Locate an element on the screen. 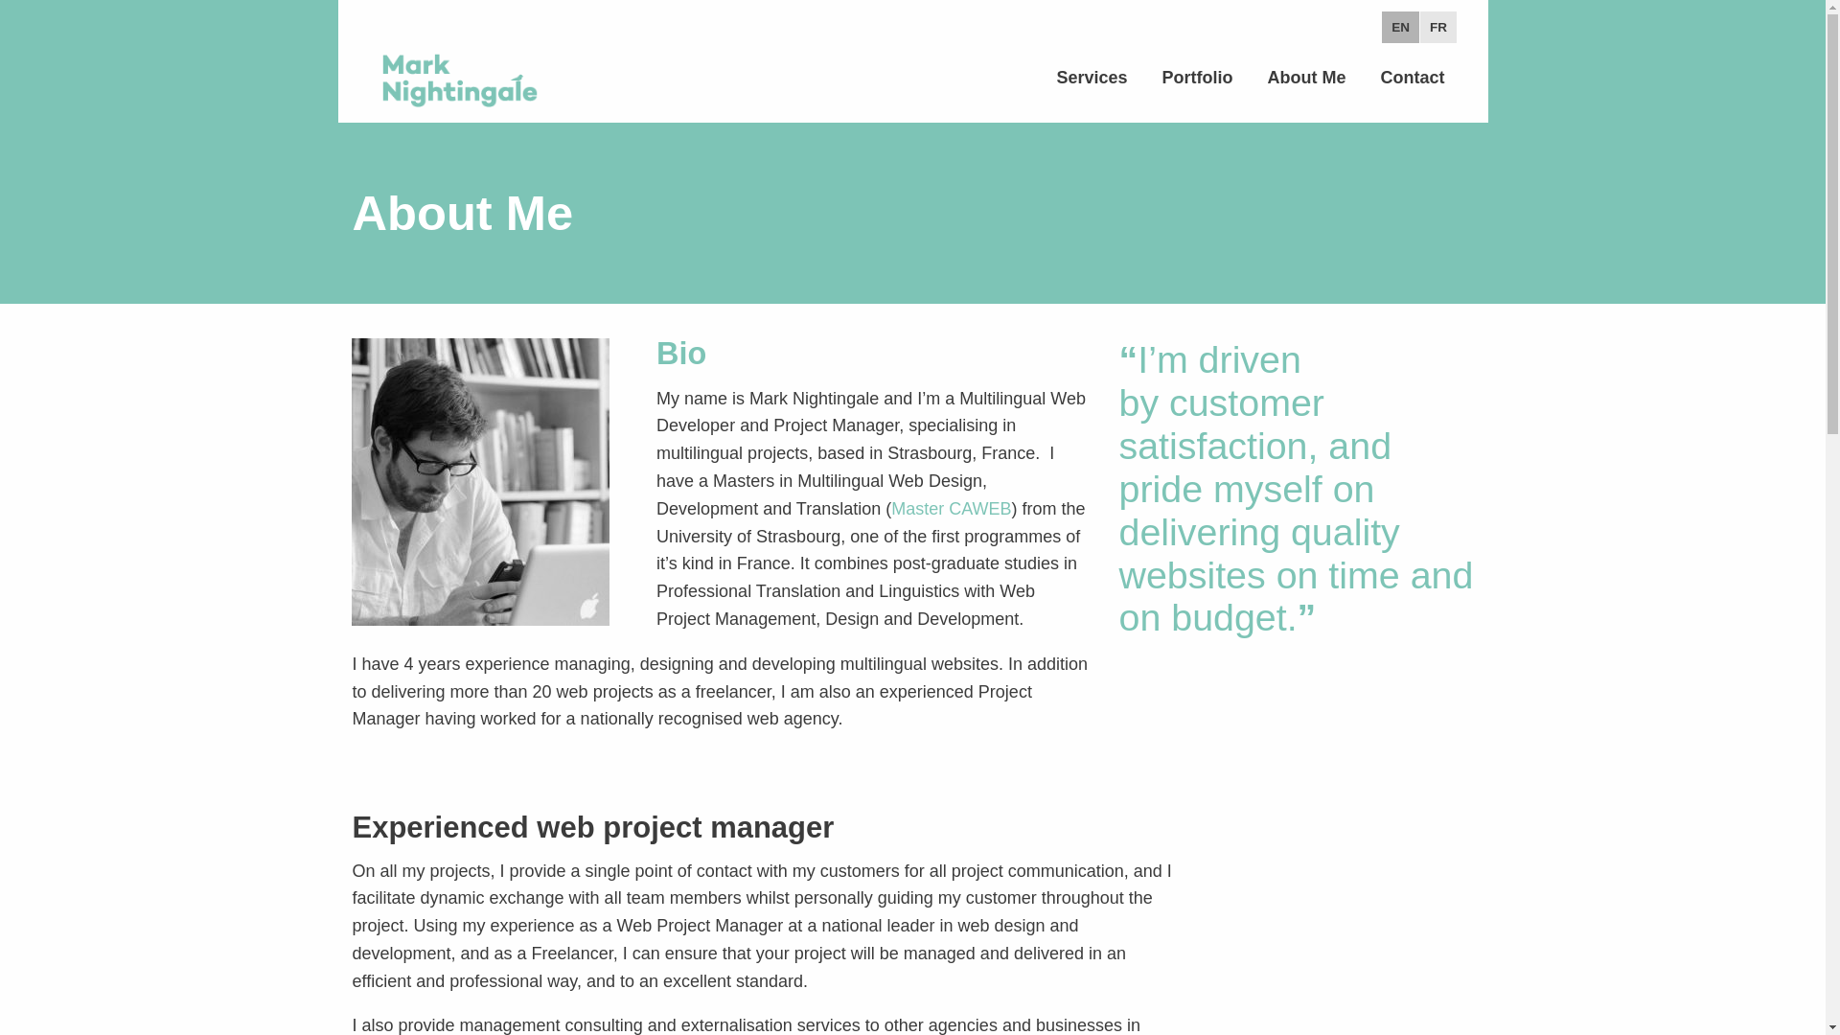  About Me is located at coordinates (1307, 77).